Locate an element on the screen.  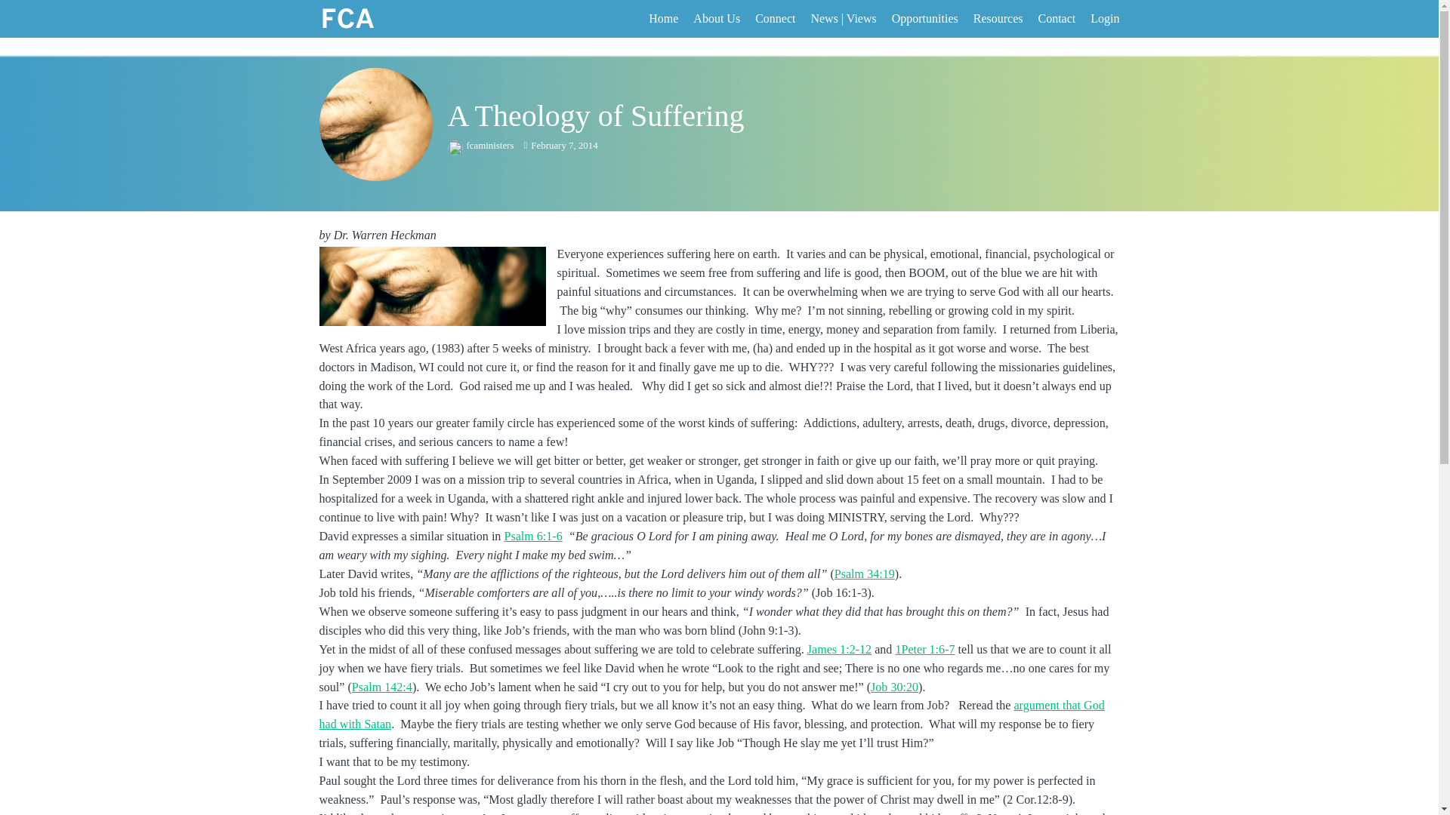
About Us is located at coordinates (716, 18).